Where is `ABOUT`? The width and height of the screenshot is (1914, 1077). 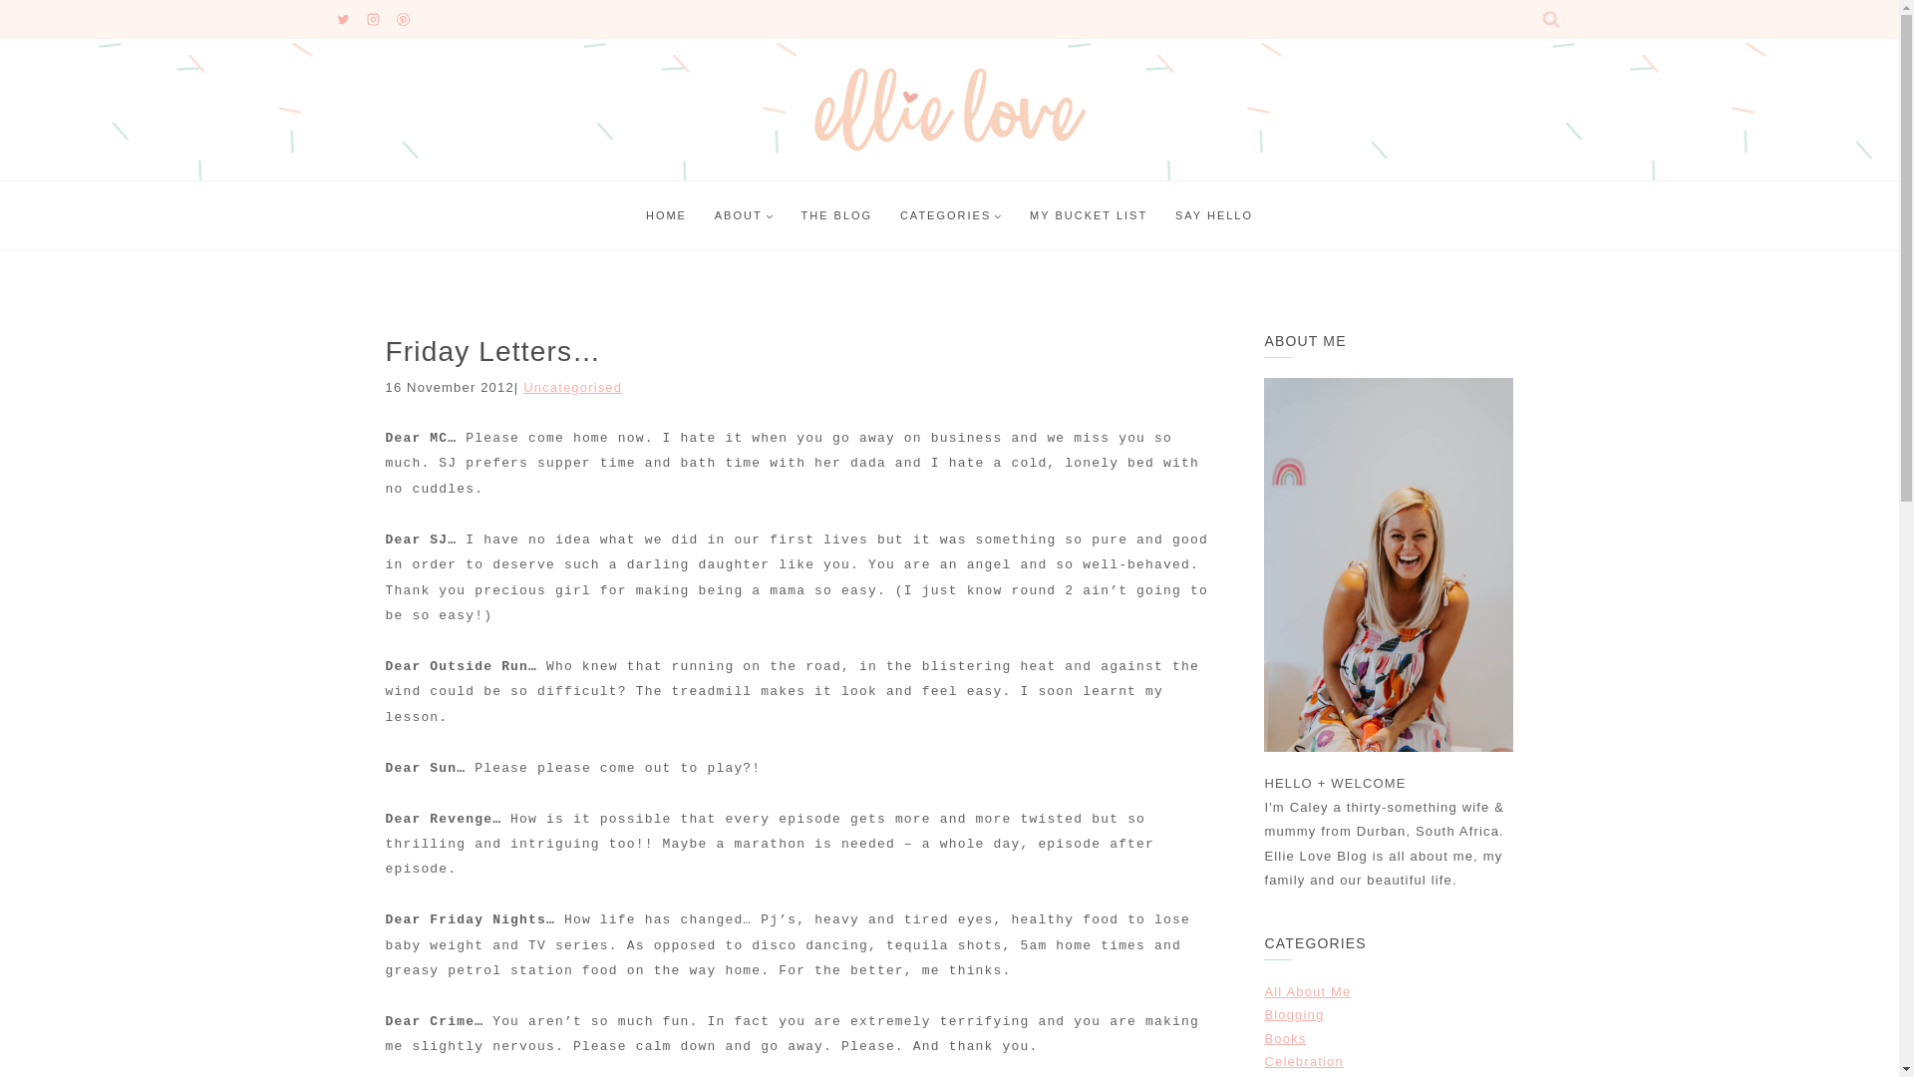 ABOUT is located at coordinates (744, 215).